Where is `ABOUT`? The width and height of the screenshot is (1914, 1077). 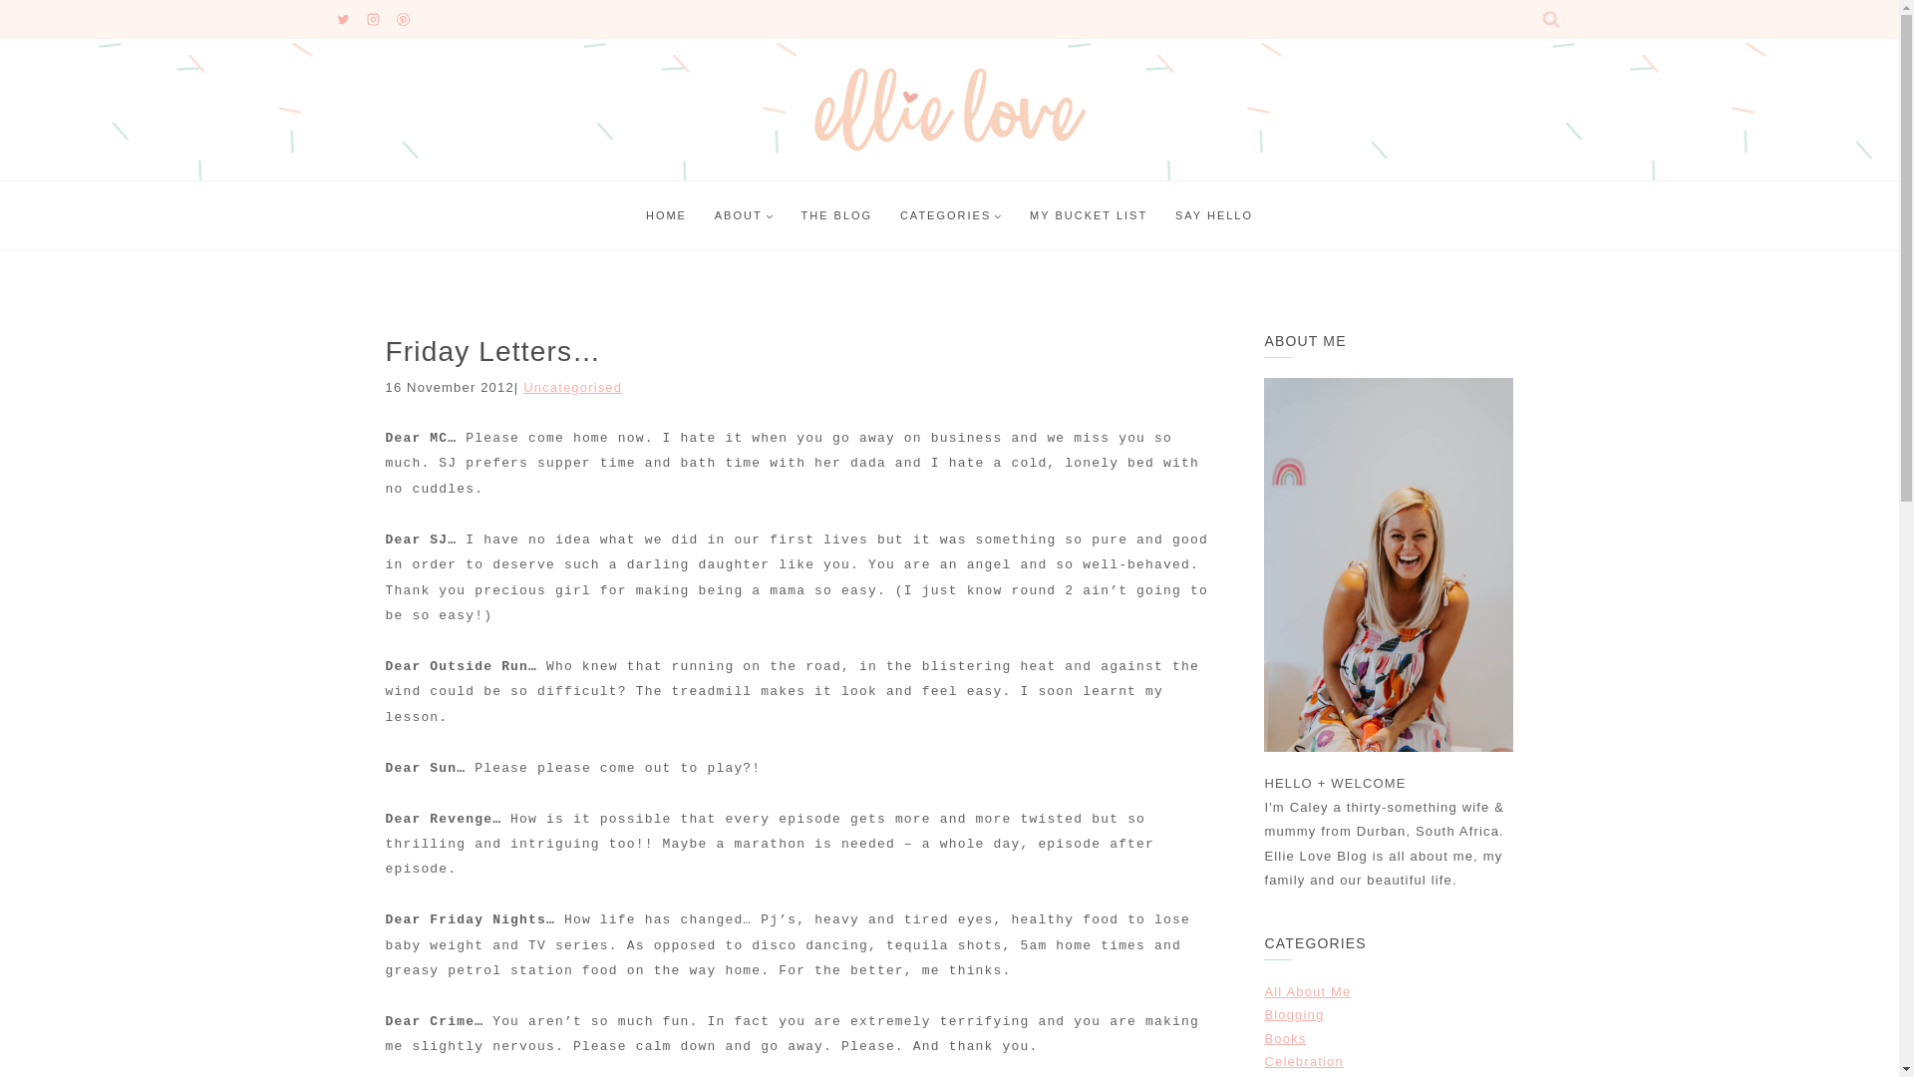 ABOUT is located at coordinates (744, 215).